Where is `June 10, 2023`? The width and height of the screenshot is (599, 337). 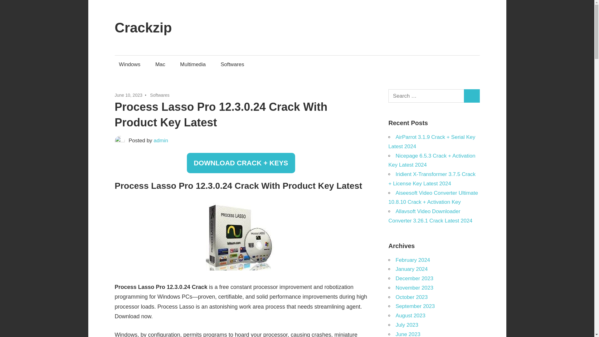 June 10, 2023 is located at coordinates (129, 95).